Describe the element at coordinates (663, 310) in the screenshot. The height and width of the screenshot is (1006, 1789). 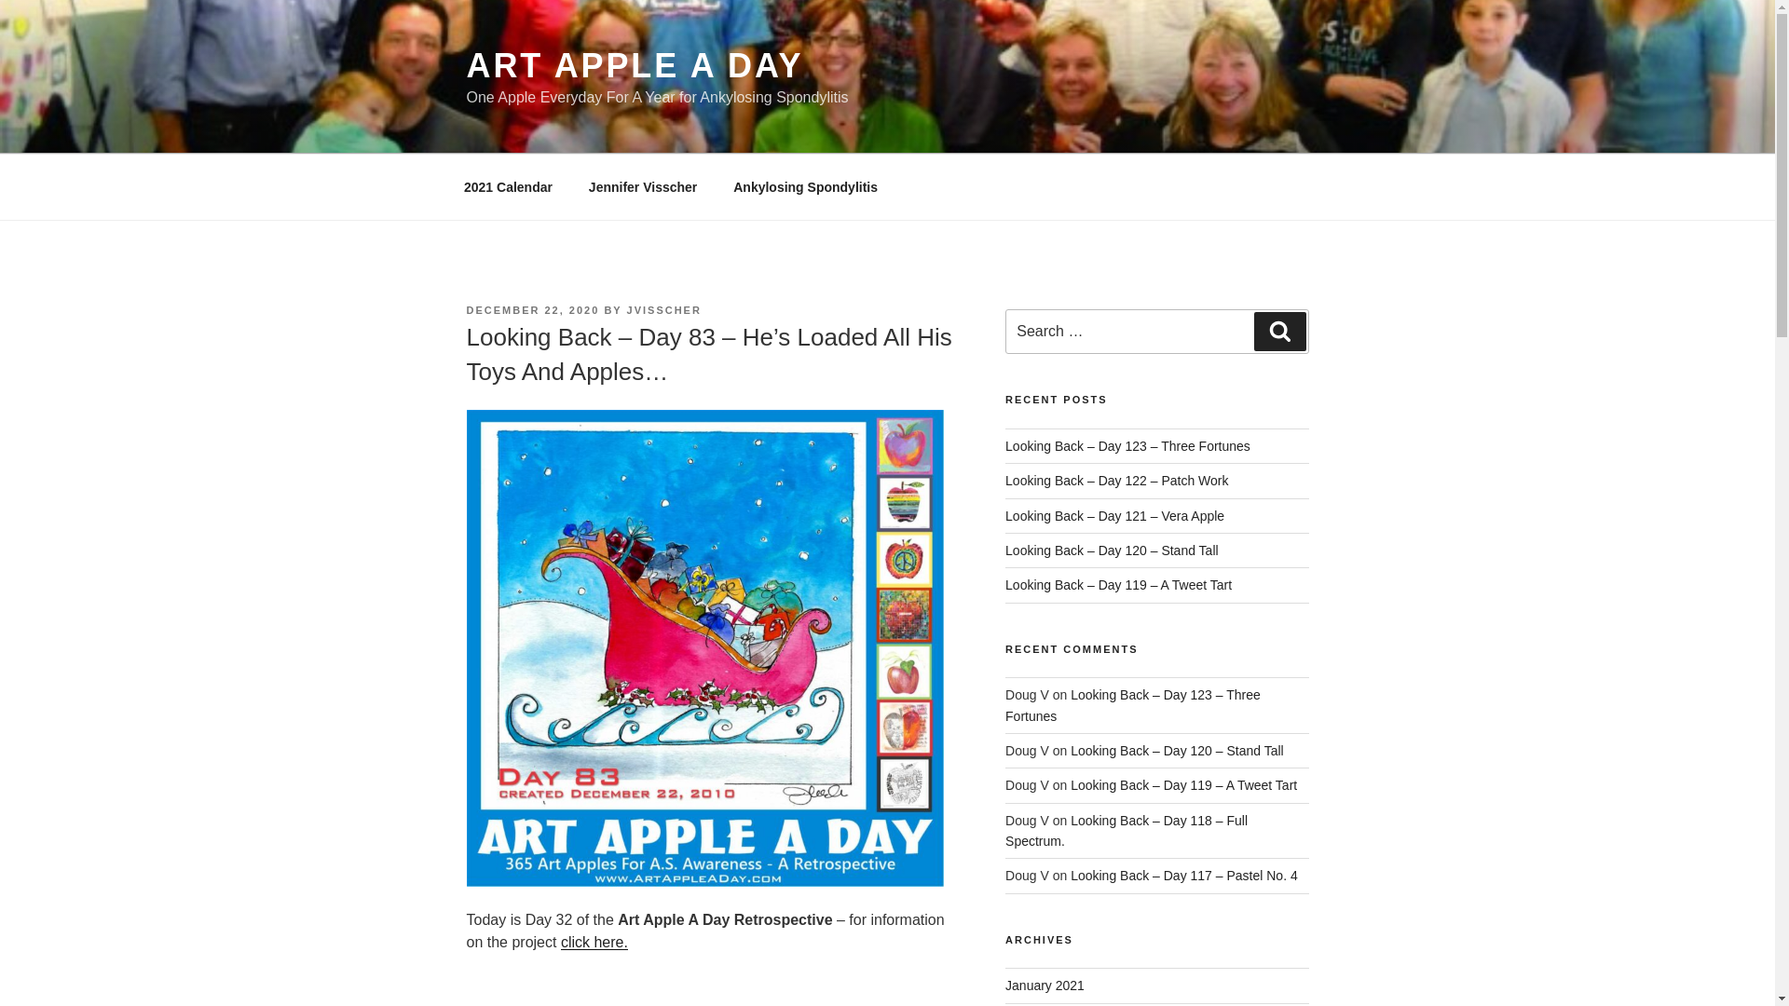
I see `JVISSCHER` at that location.